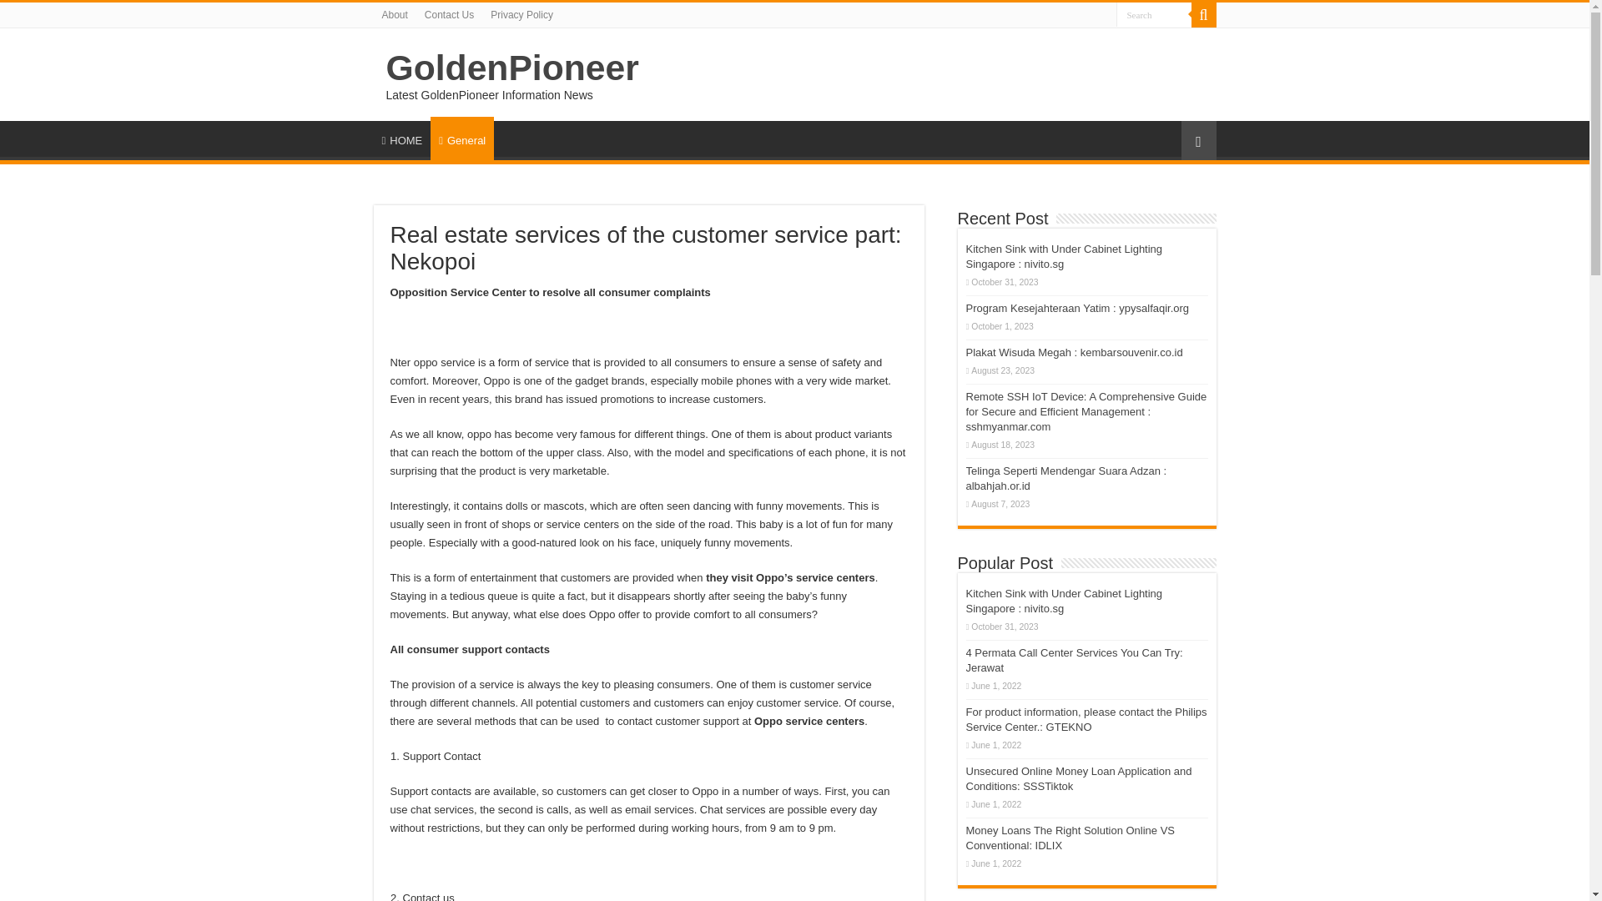 The width and height of the screenshot is (1602, 901). What do you see at coordinates (1075, 352) in the screenshot?
I see `Plakat Wisuda Megah : kembarsouvenir.co.id` at bounding box center [1075, 352].